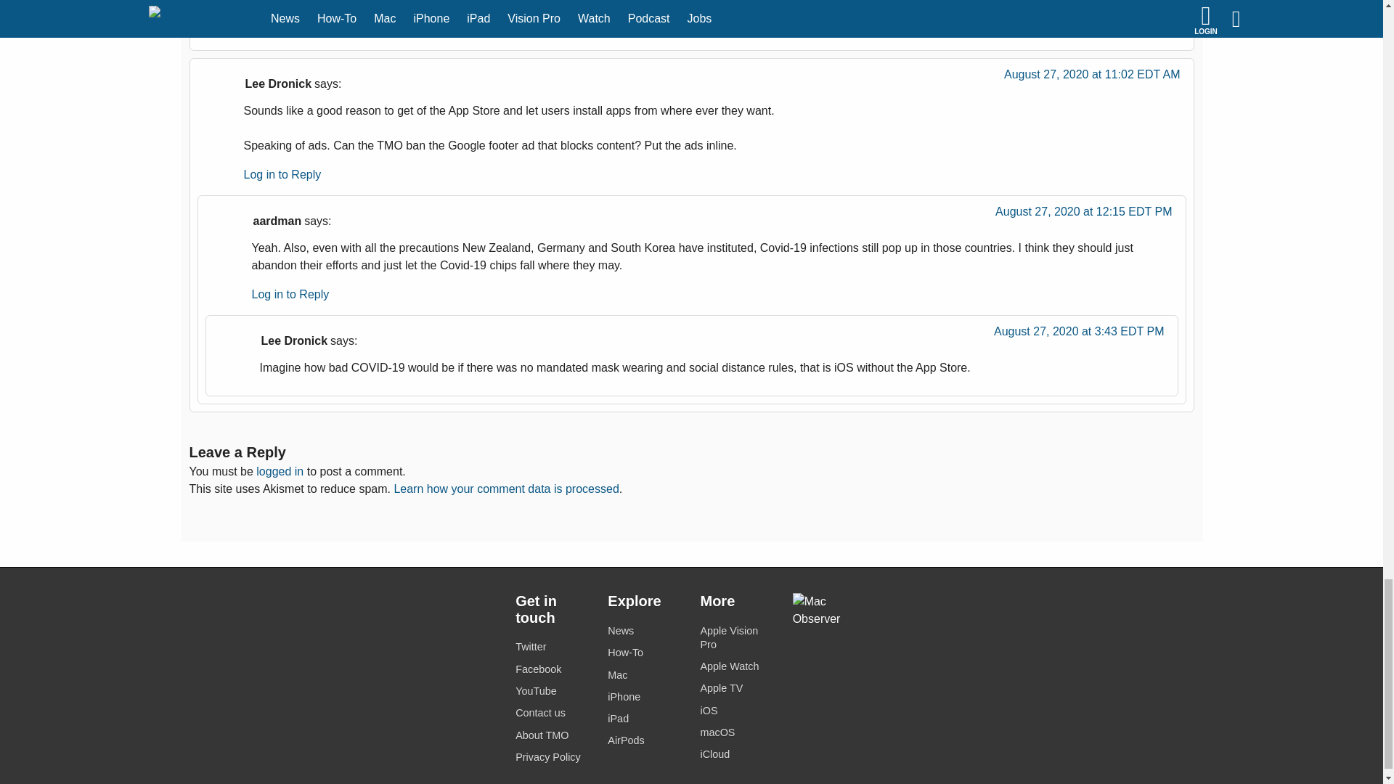  Describe the element at coordinates (290, 294) in the screenshot. I see `Log in to Reply` at that location.